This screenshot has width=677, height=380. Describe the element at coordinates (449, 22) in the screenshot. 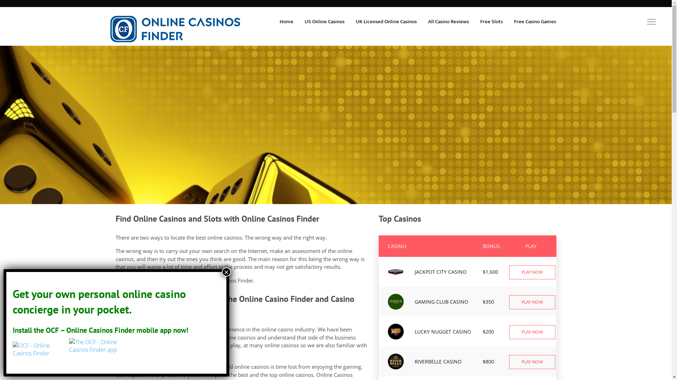

I see `All Casino Reviews` at that location.